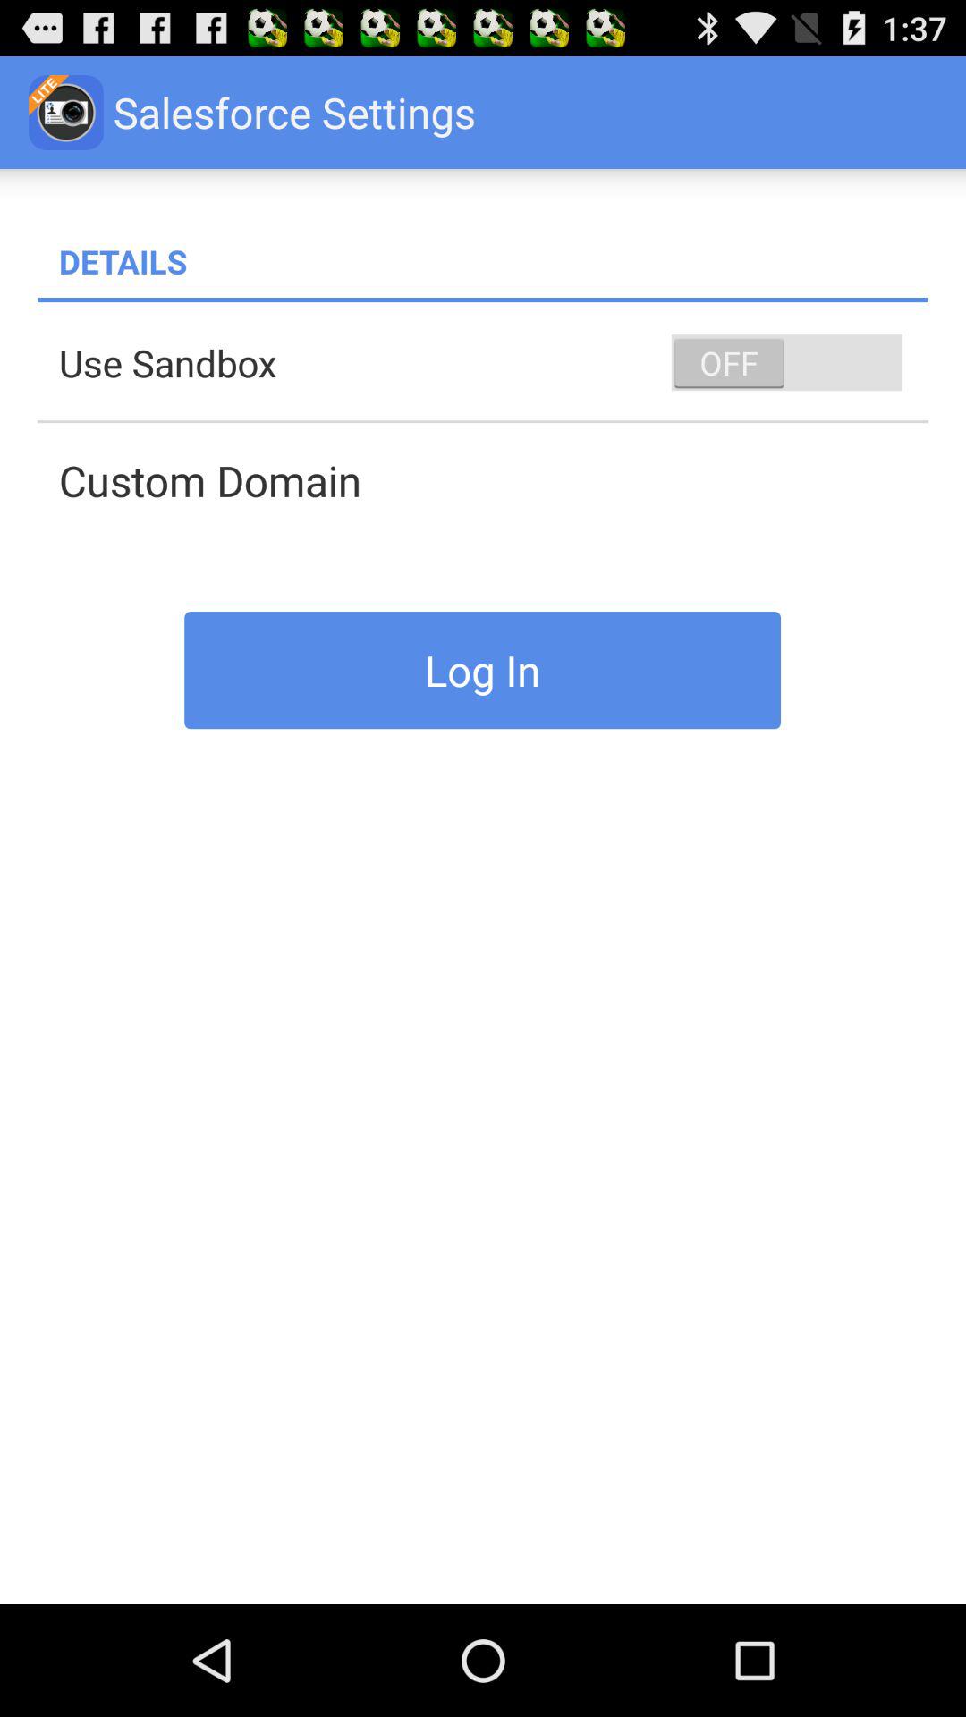  Describe the element at coordinates (494, 480) in the screenshot. I see `open custom domain` at that location.